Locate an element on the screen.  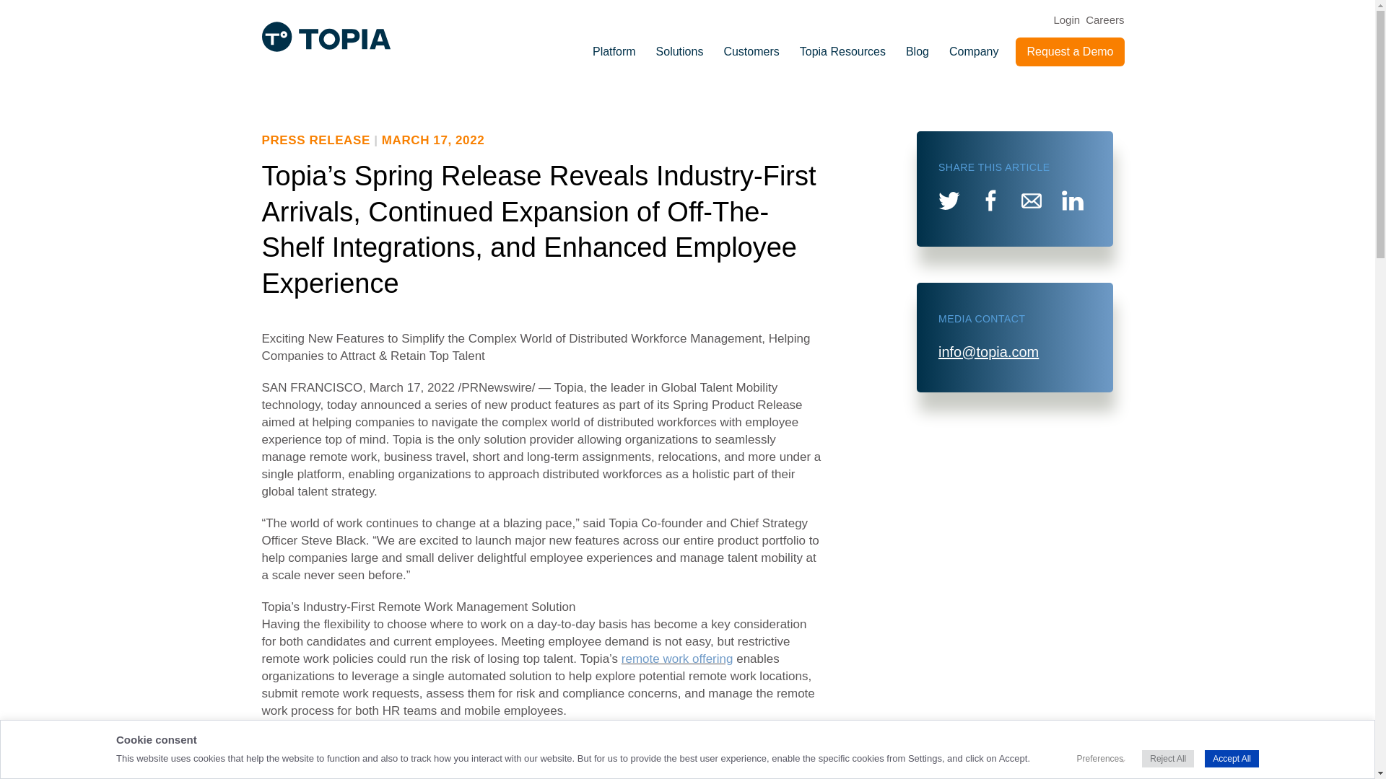
Blog is located at coordinates (917, 51).